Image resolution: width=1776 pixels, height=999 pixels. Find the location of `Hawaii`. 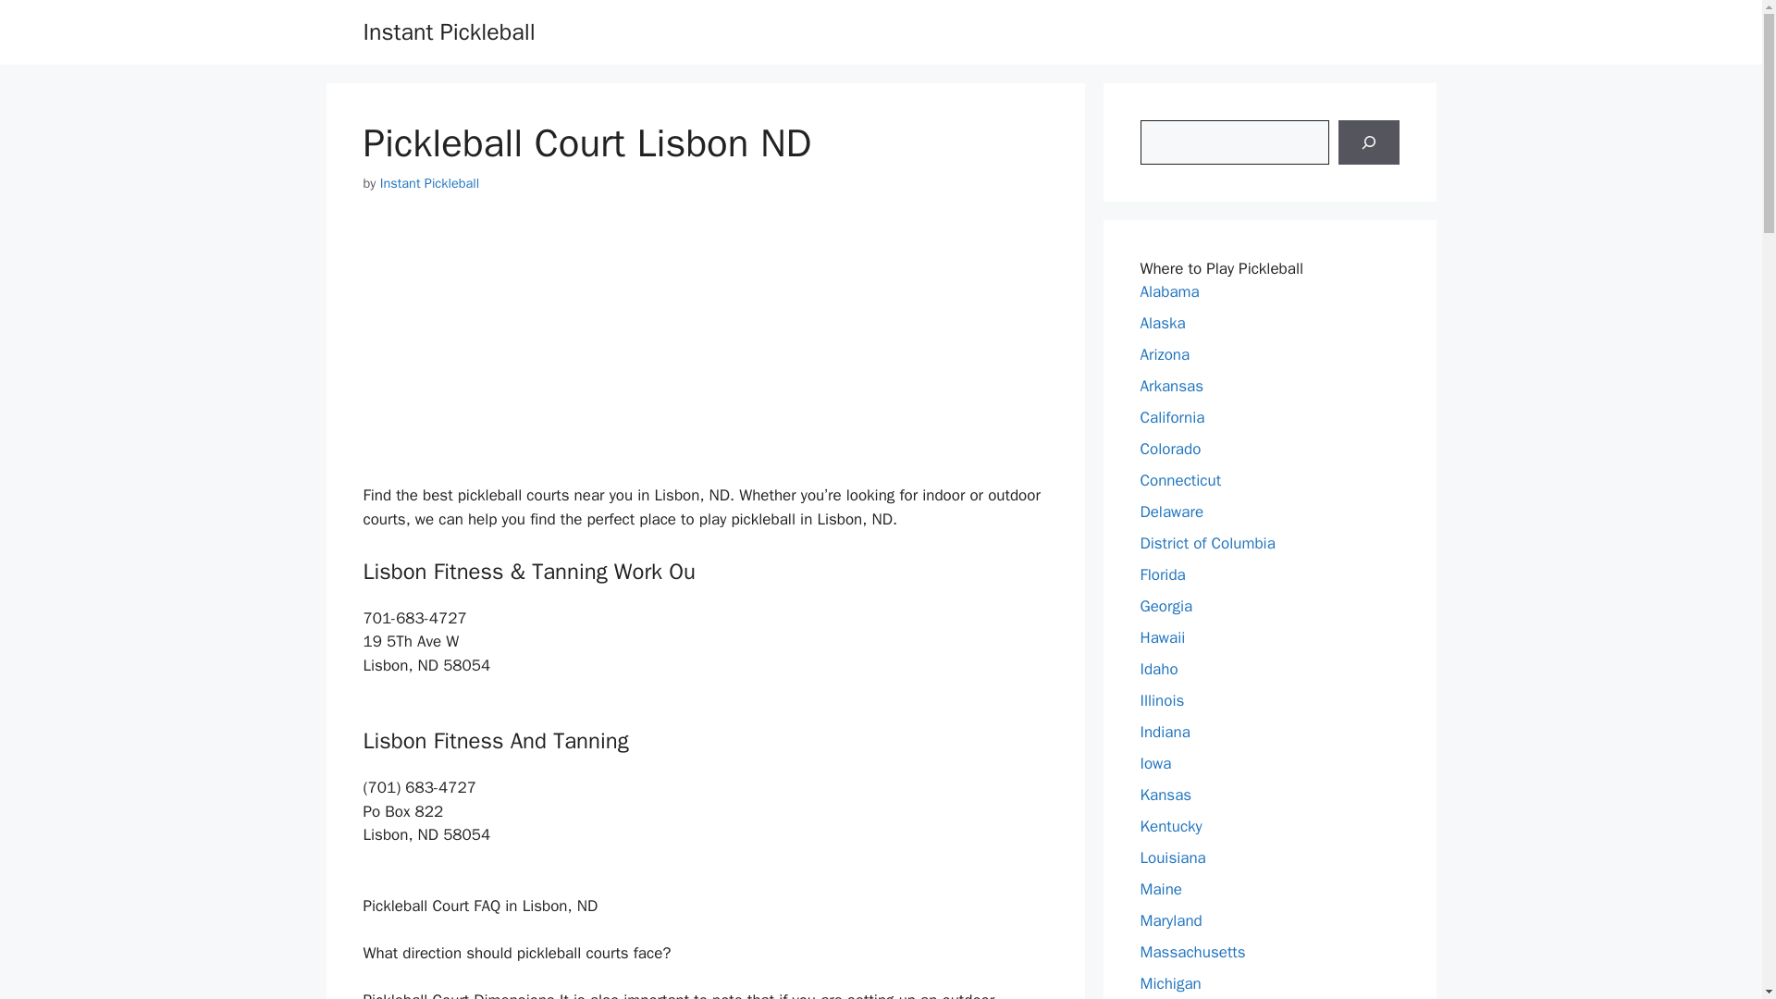

Hawaii is located at coordinates (1162, 637).